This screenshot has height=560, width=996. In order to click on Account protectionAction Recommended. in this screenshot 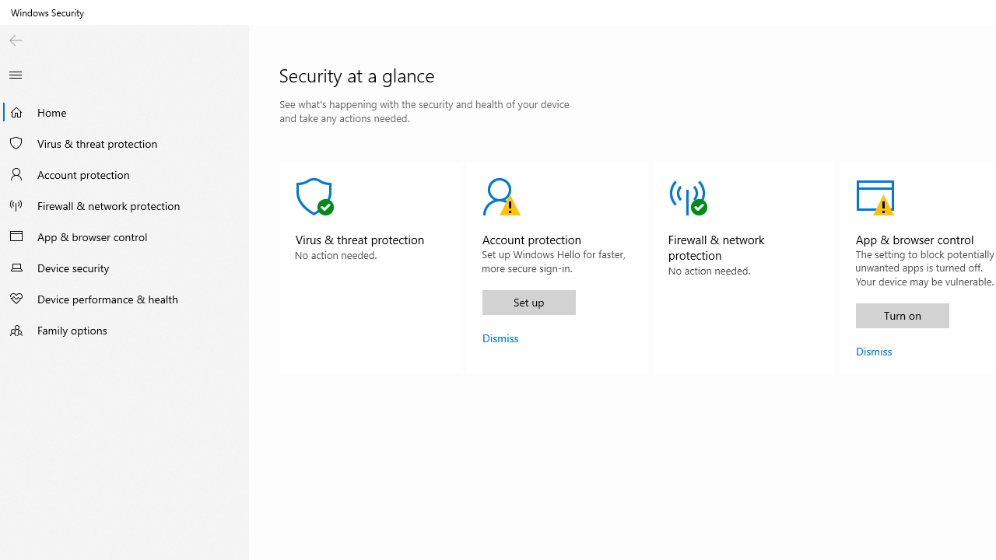, I will do `click(557, 268)`.